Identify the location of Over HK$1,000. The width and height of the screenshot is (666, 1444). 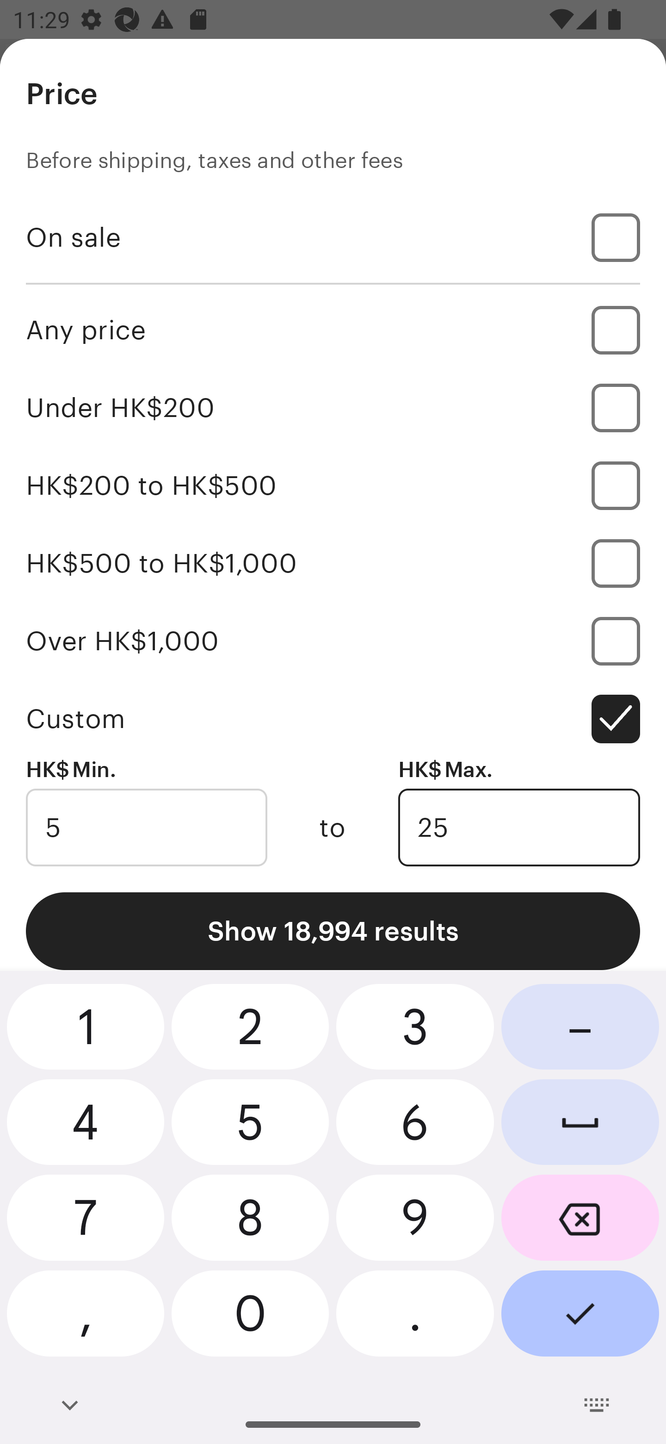
(333, 641).